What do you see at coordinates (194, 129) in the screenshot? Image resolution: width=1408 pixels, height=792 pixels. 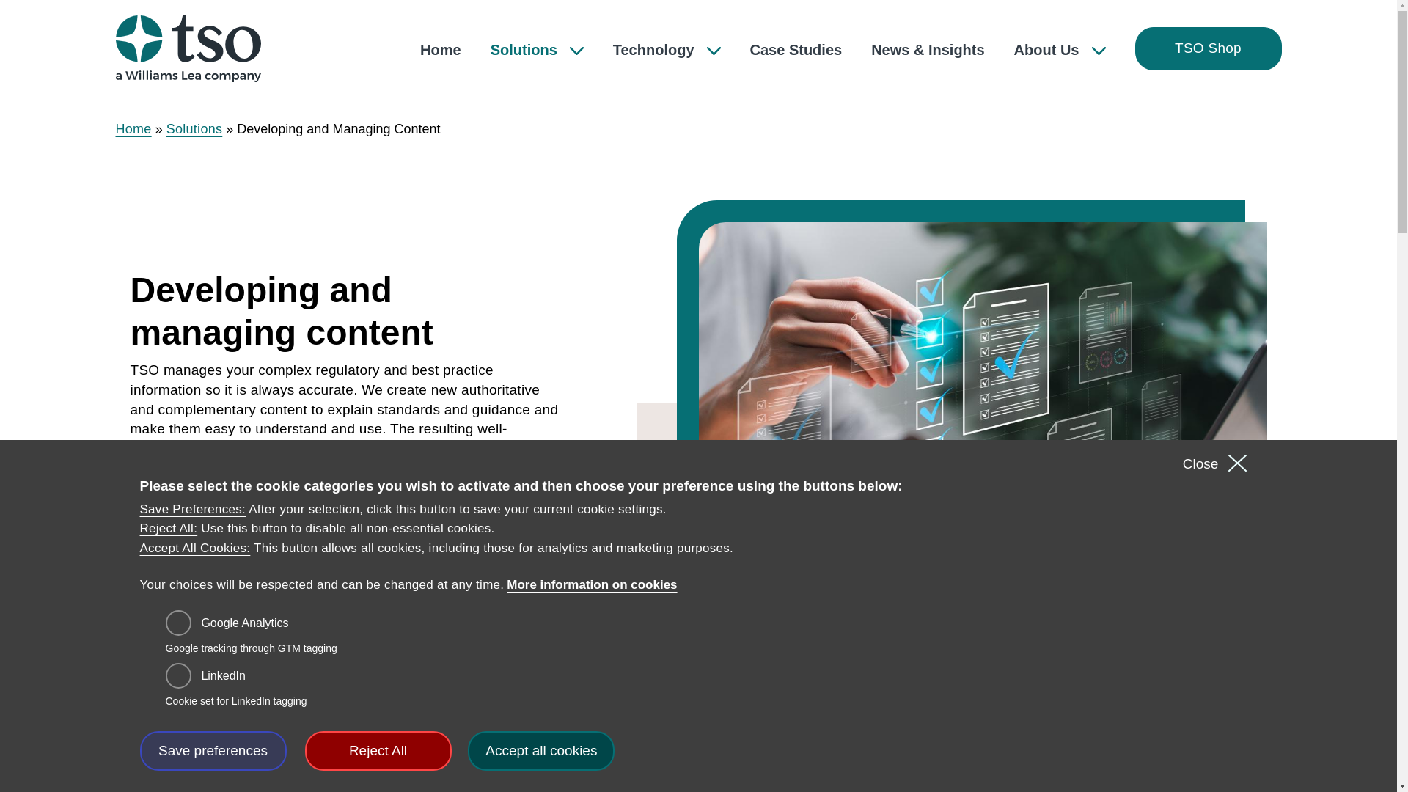 I see `Solutions` at bounding box center [194, 129].